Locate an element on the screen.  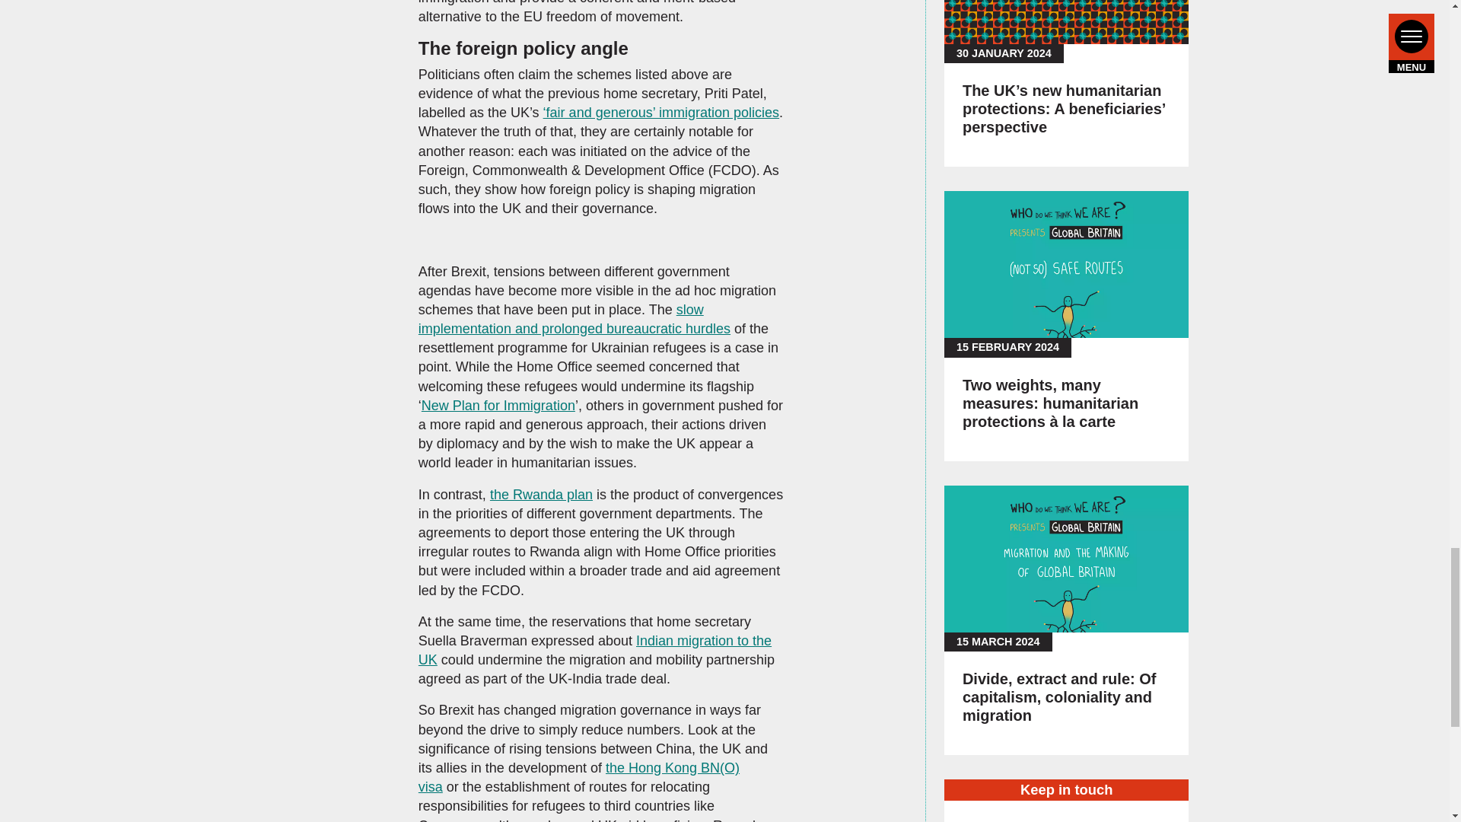
Indian migration to the UK is located at coordinates (594, 650).